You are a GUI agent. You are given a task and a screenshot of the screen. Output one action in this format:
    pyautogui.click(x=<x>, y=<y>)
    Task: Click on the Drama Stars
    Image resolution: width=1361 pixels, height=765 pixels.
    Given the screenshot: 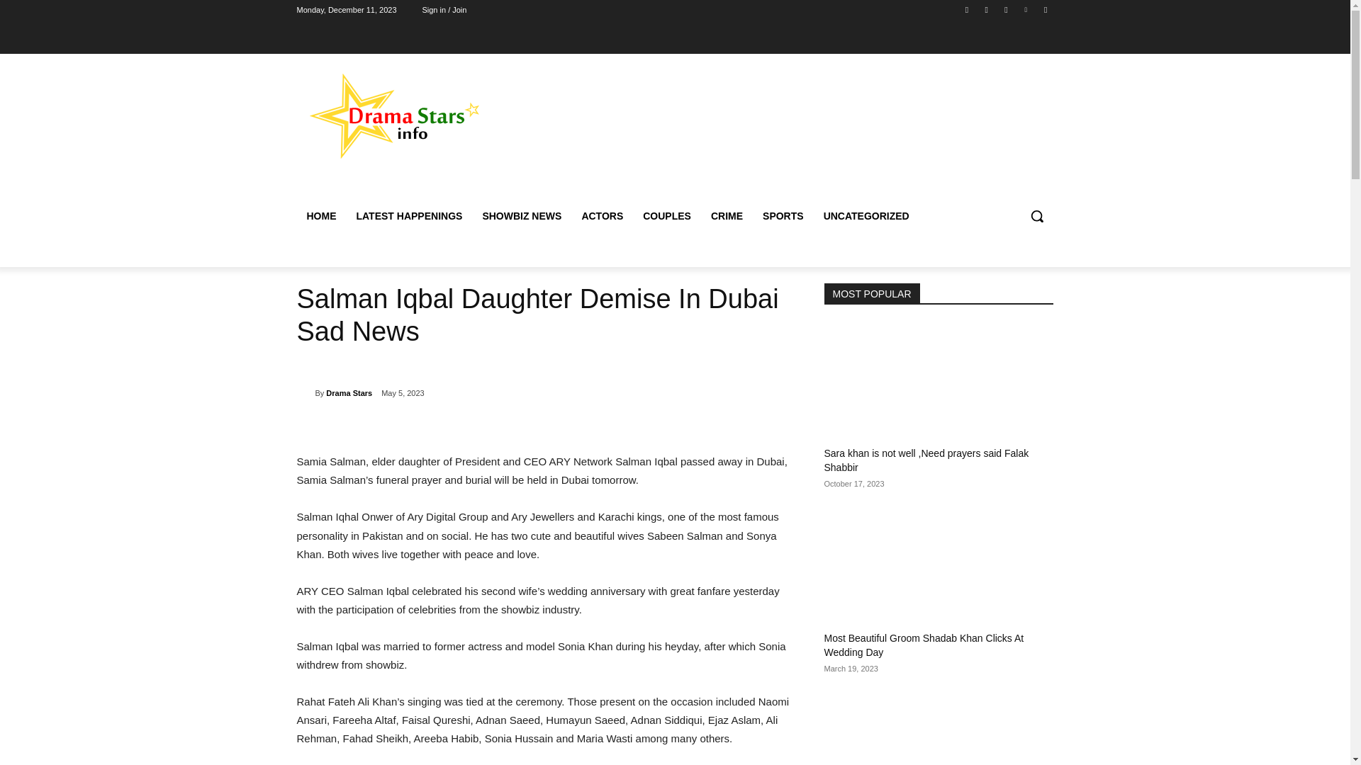 What is the action you would take?
    pyautogui.click(x=305, y=392)
    